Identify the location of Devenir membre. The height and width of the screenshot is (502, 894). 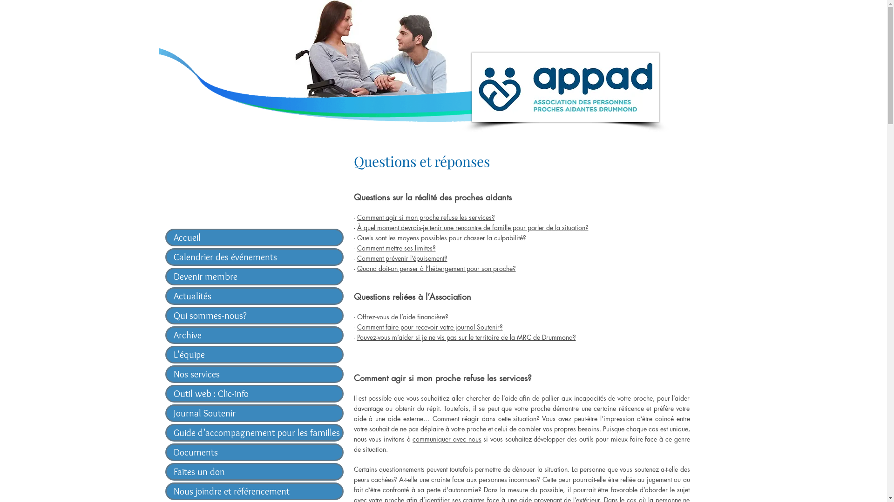
(254, 277).